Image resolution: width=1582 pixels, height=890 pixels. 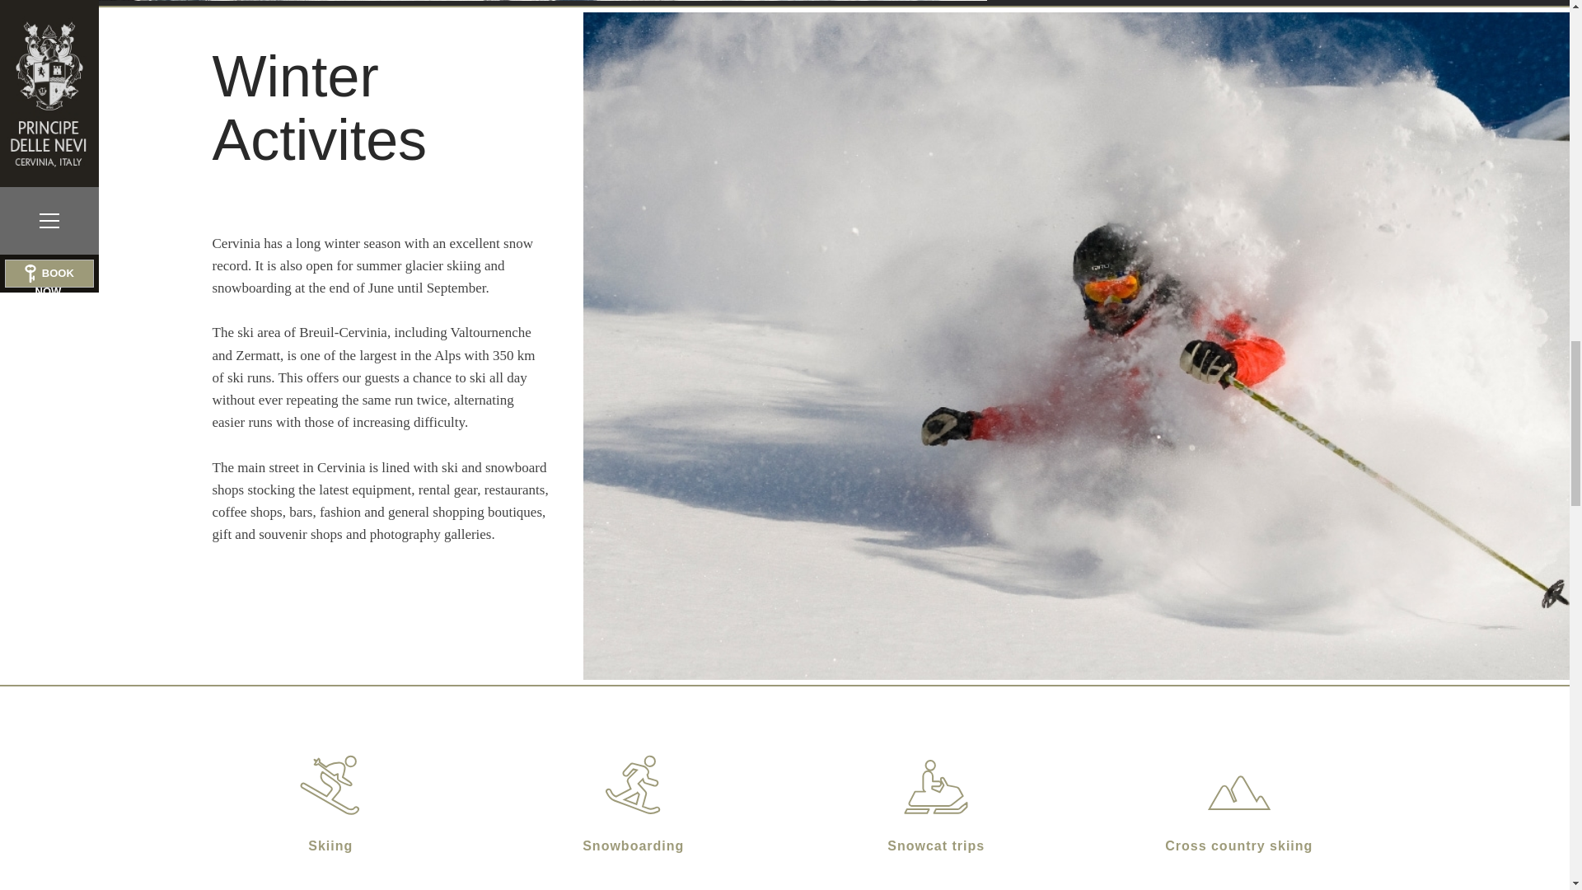 I want to click on Snowboarding, so click(x=633, y=785).